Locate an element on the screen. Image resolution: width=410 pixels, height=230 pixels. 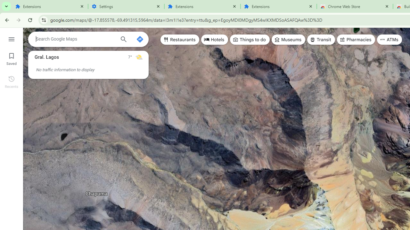
Hotels is located at coordinates (215, 40).